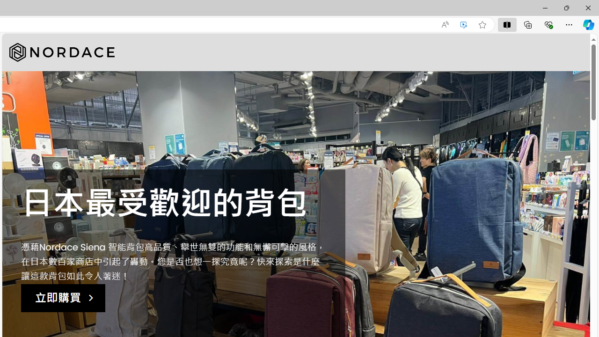  Describe the element at coordinates (589, 24) in the screenshot. I see `Copilot (Ctrl+Shift+.)` at that location.